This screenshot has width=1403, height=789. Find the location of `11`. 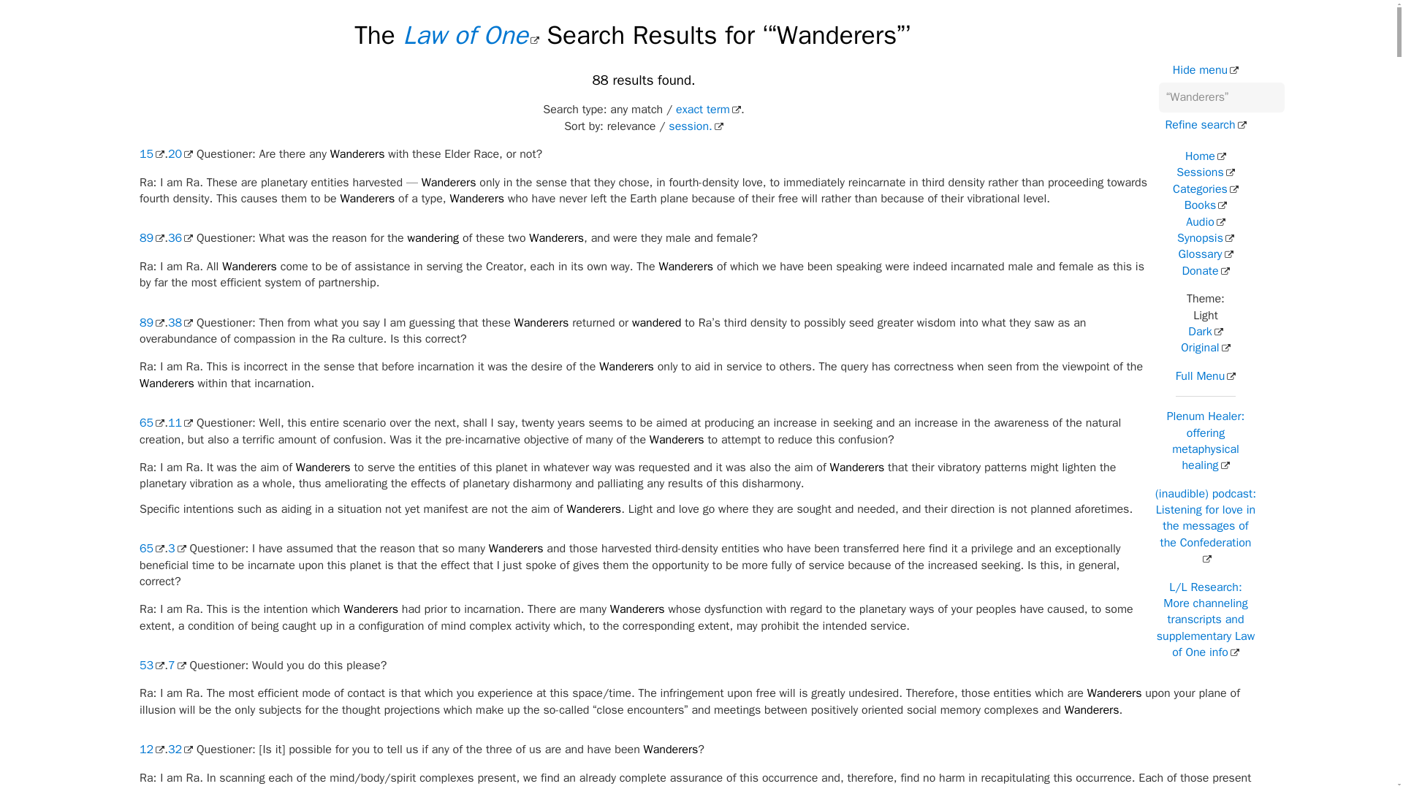

11 is located at coordinates (180, 422).